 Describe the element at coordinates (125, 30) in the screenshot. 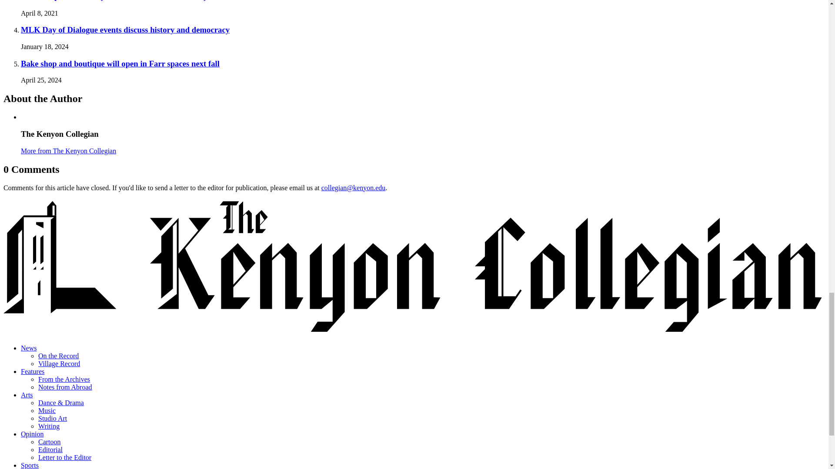

I see `MLK Day of Dialogue events discuss history and democracy` at that location.